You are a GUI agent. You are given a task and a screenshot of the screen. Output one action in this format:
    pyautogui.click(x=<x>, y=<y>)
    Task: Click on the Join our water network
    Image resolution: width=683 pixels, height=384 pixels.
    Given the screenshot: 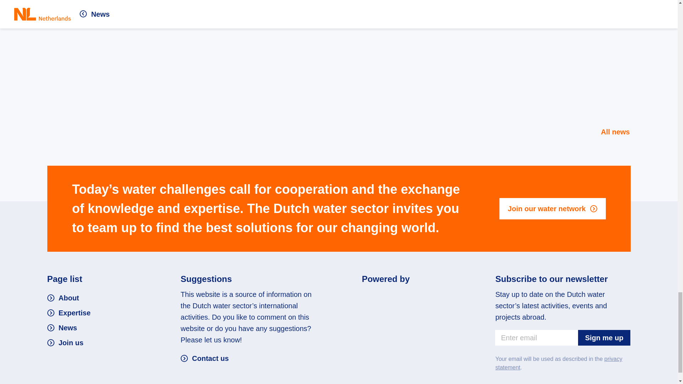 What is the action you would take?
    pyautogui.click(x=552, y=208)
    